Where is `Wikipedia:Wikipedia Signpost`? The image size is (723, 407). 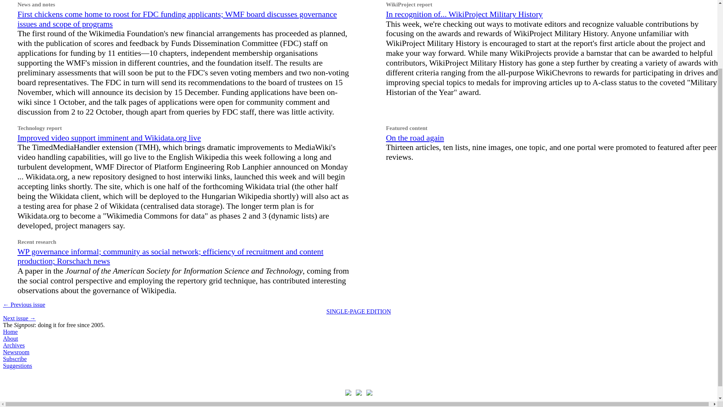
Wikipedia:Wikipedia Signpost is located at coordinates (10, 332).